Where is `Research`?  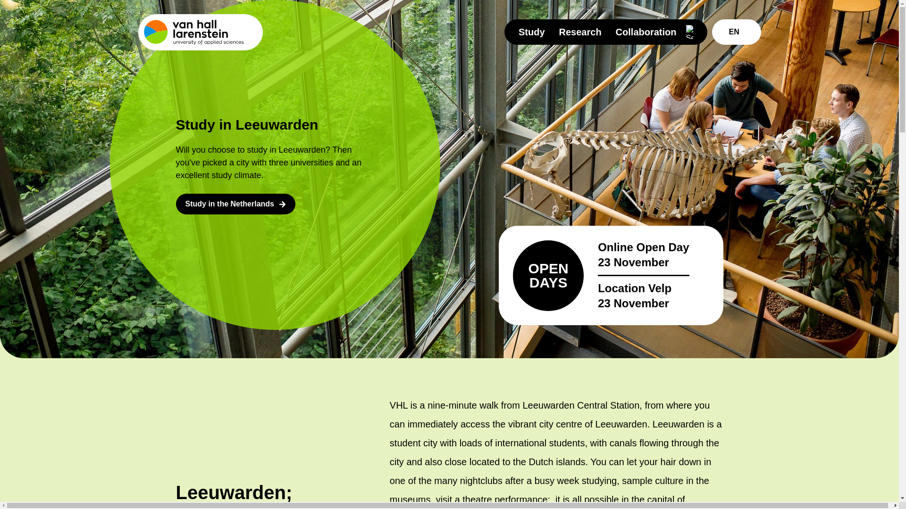 Research is located at coordinates (580, 32).